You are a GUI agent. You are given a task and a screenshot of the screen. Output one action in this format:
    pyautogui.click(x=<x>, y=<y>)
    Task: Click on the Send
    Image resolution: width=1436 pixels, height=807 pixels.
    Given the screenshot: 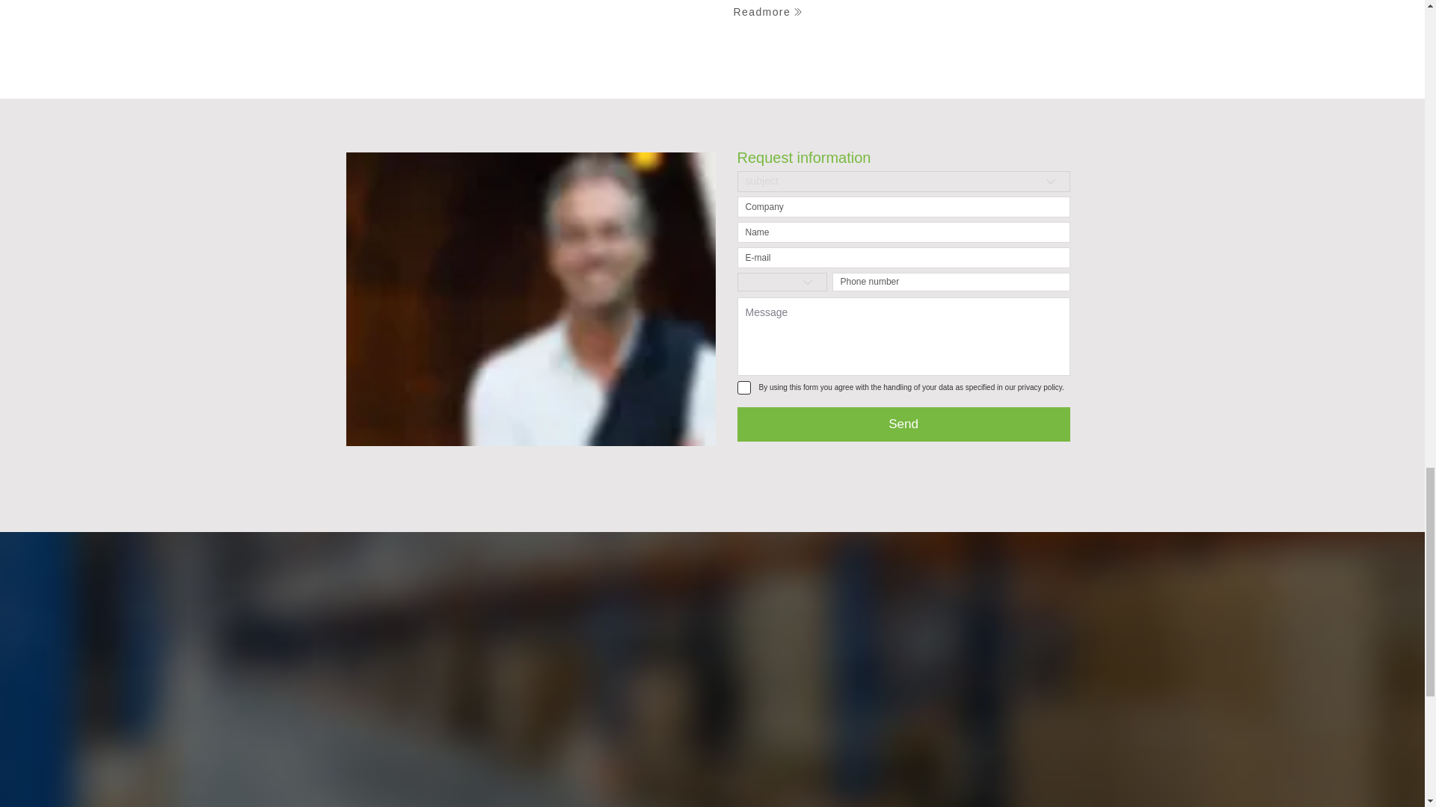 What is the action you would take?
    pyautogui.click(x=903, y=424)
    